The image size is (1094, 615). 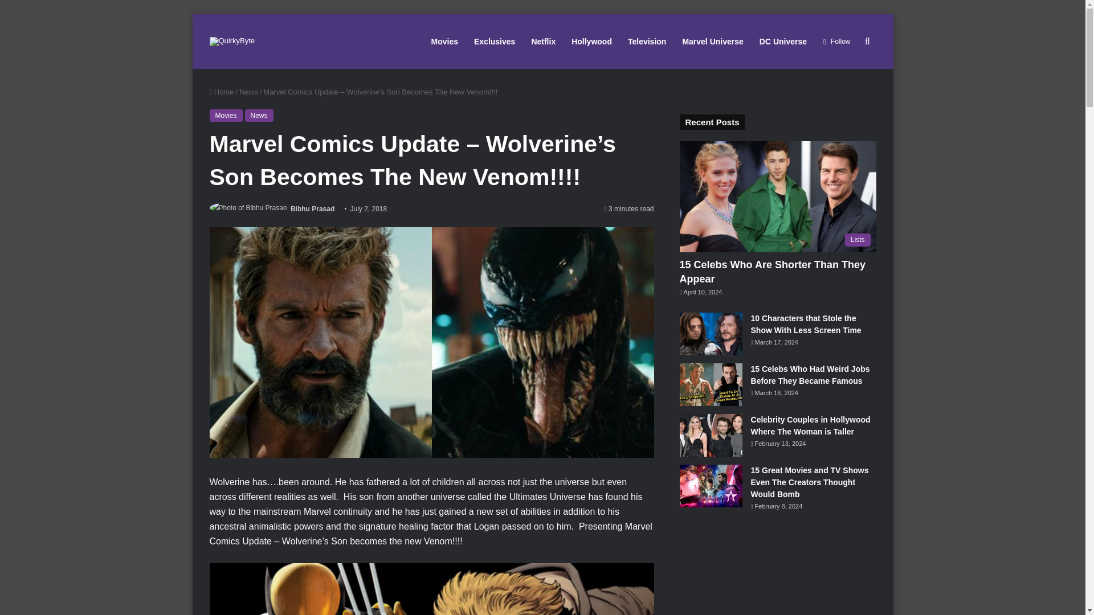 I want to click on Movies, so click(x=226, y=115).